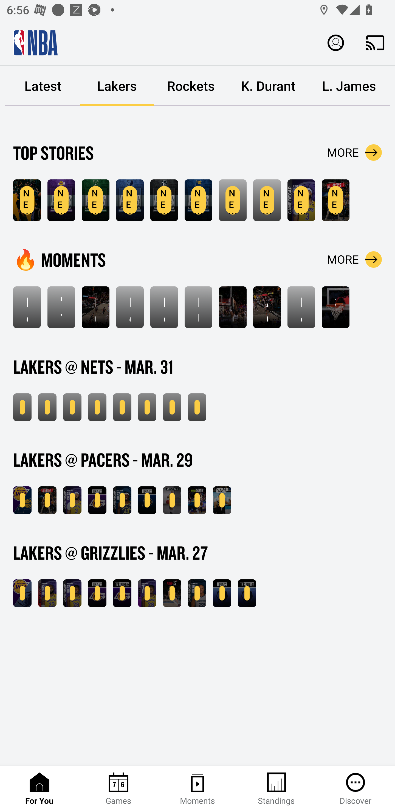 The height and width of the screenshot is (812, 395). I want to click on All 3's from MEM's 17 3-Pointer Night NEW, so click(247, 594).